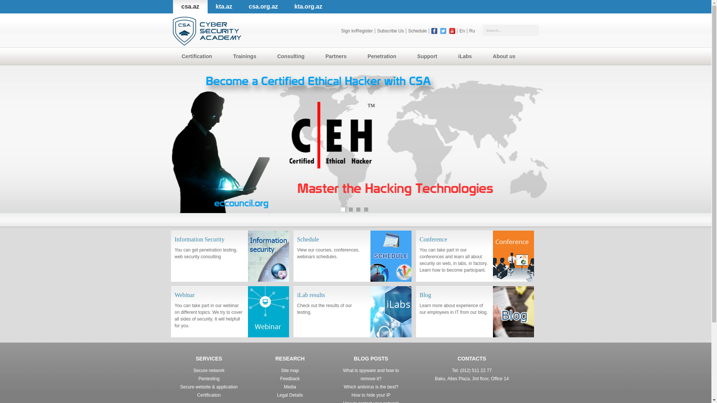 The width and height of the screenshot is (717, 403). What do you see at coordinates (418, 31) in the screenshot?
I see `Schedule` at bounding box center [418, 31].